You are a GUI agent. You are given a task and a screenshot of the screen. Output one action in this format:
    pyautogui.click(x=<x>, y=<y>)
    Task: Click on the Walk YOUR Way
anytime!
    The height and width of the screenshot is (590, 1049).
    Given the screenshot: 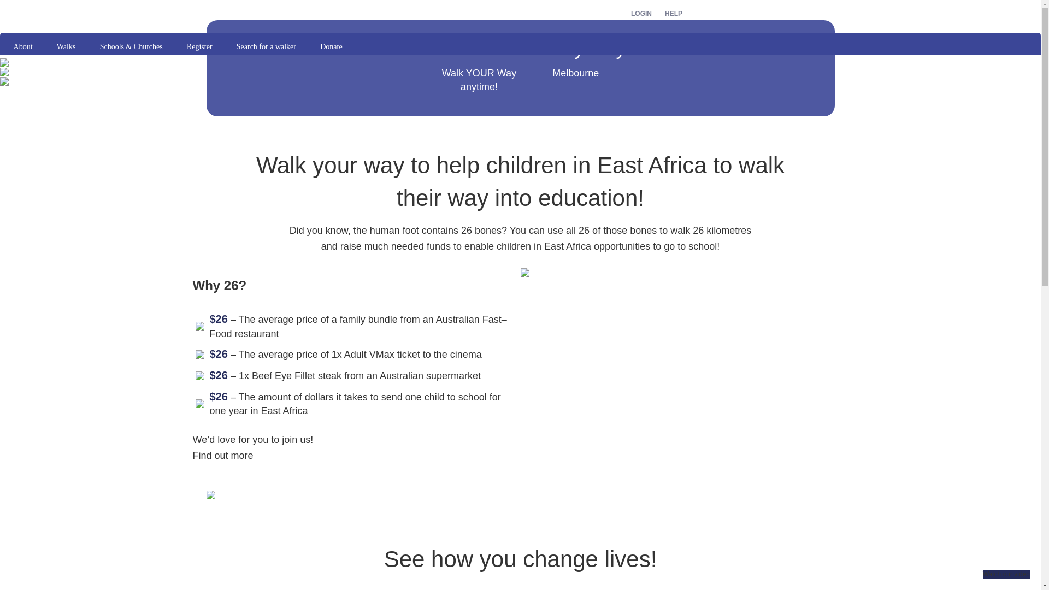 What is the action you would take?
    pyautogui.click(x=479, y=81)
    